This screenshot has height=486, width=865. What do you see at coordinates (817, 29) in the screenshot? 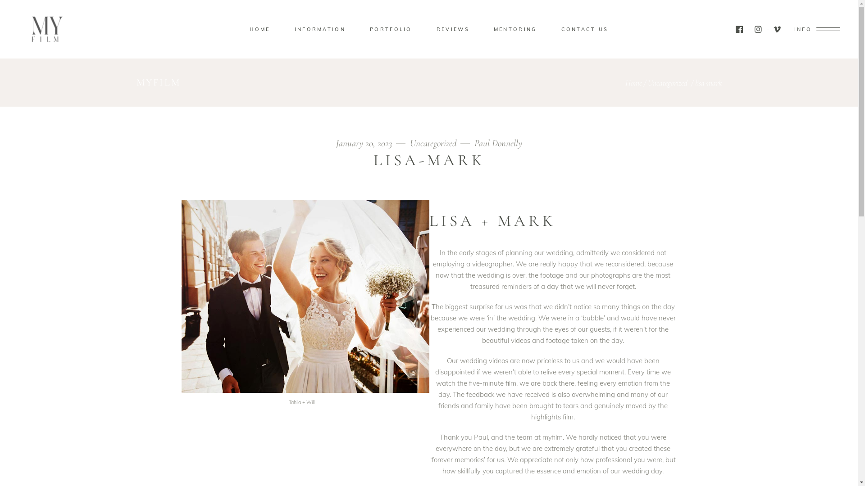
I see `INFO` at bounding box center [817, 29].